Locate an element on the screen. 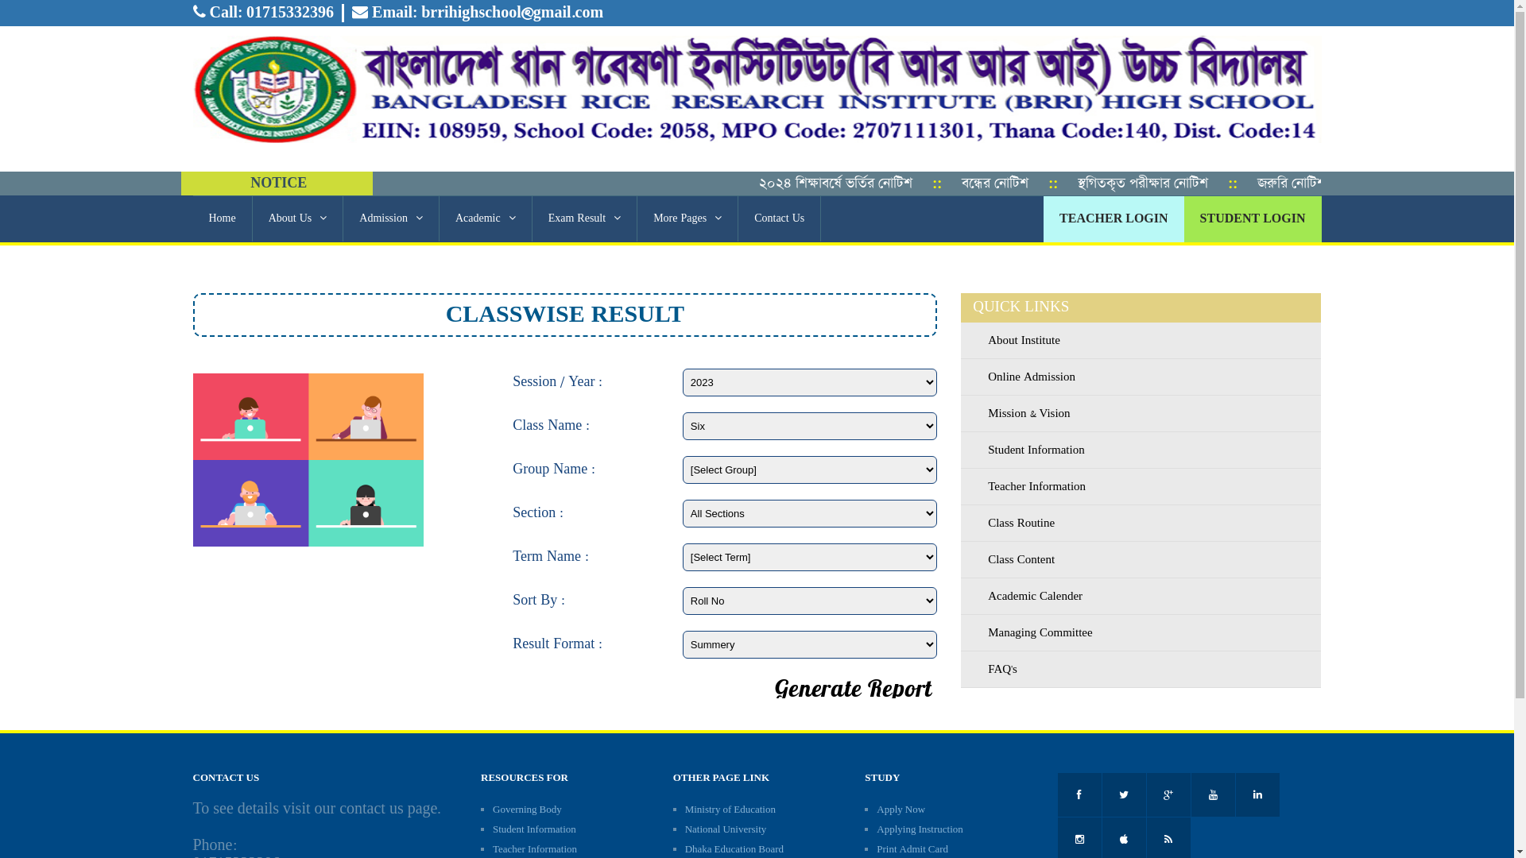 The width and height of the screenshot is (1526, 858). Mission & Vision is located at coordinates (1141, 413).